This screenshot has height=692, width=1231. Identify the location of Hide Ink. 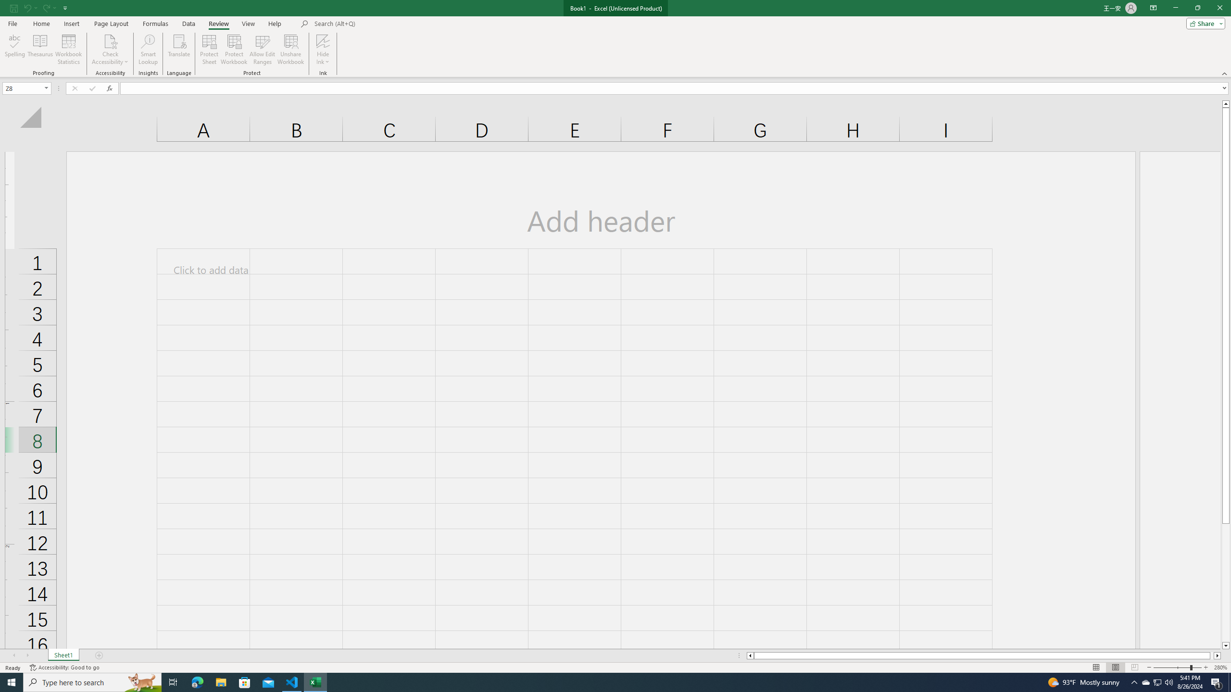
(323, 49).